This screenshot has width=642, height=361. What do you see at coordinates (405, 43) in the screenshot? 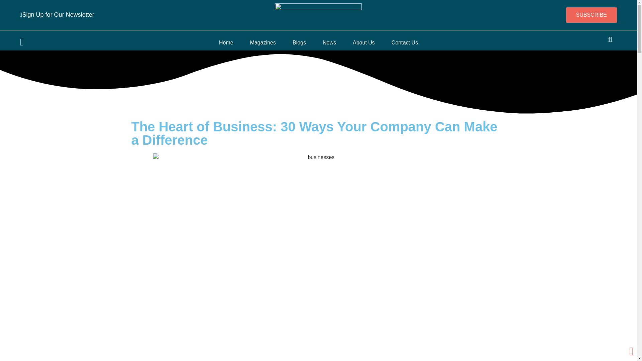
I see `Contact Us` at bounding box center [405, 43].